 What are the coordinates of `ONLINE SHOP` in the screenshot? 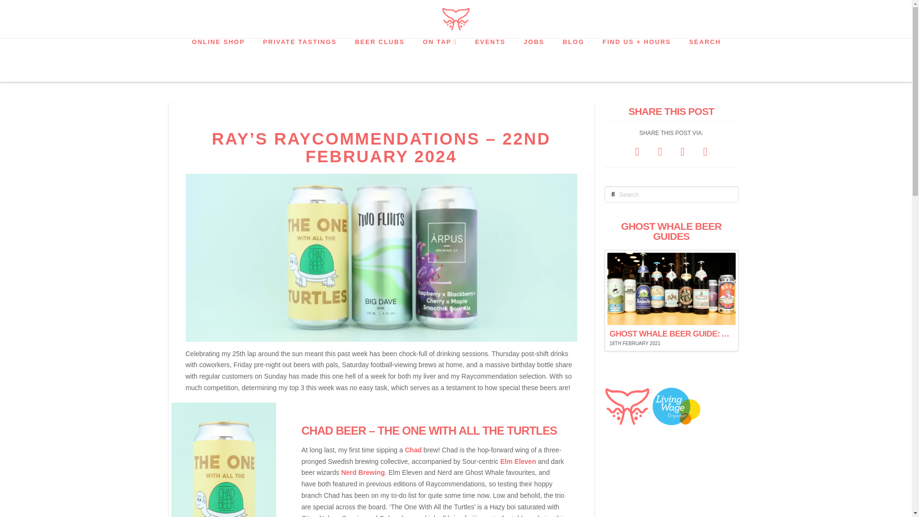 It's located at (217, 60).